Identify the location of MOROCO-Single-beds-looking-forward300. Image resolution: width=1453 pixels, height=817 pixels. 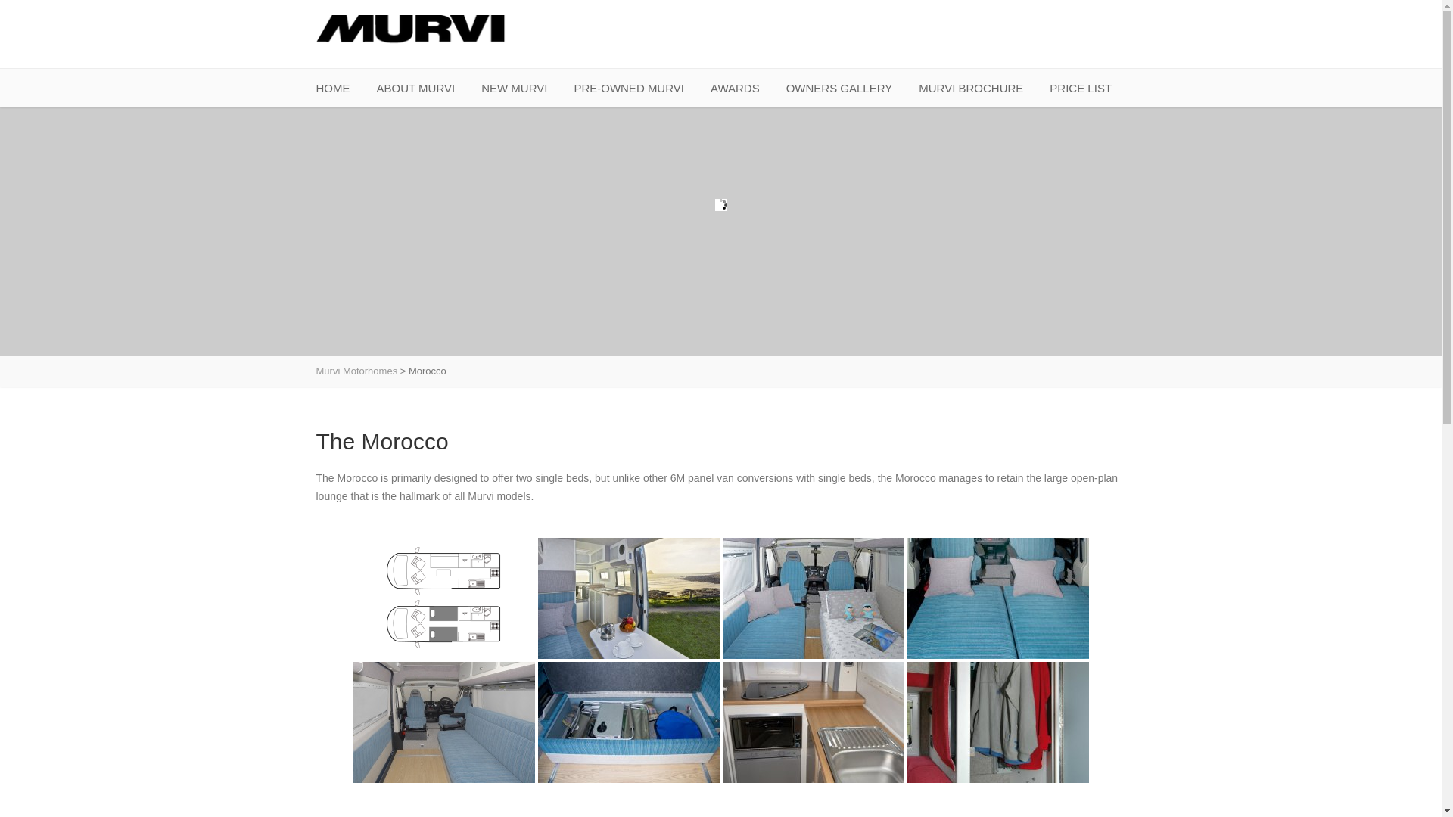
(813, 598).